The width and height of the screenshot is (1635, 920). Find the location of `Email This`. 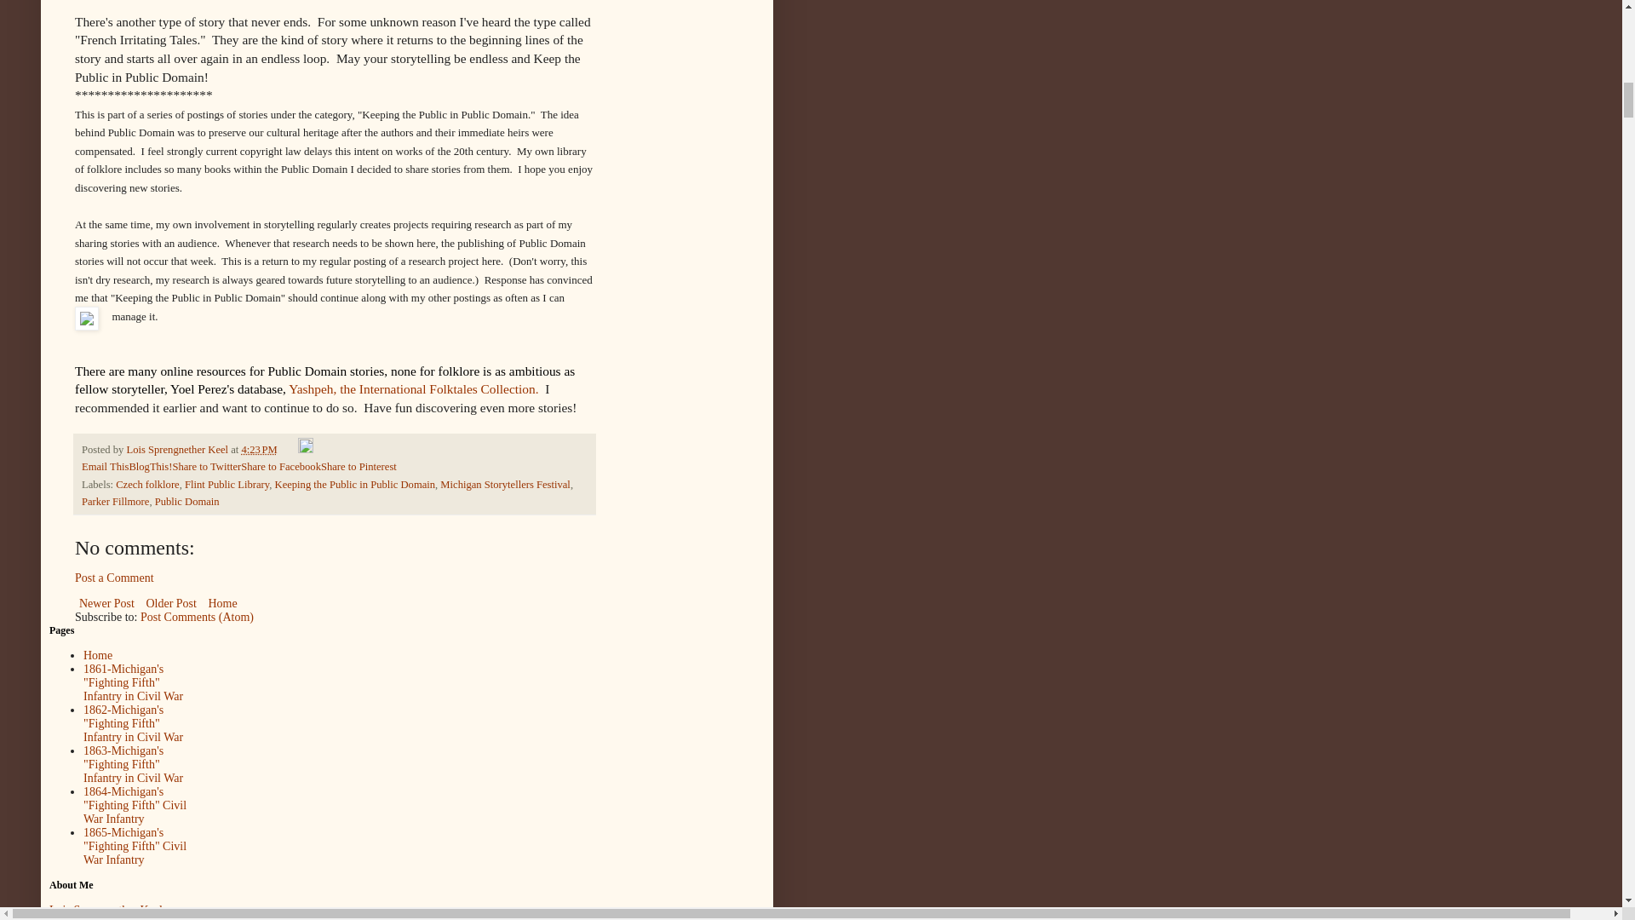

Email This is located at coordinates (106, 467).